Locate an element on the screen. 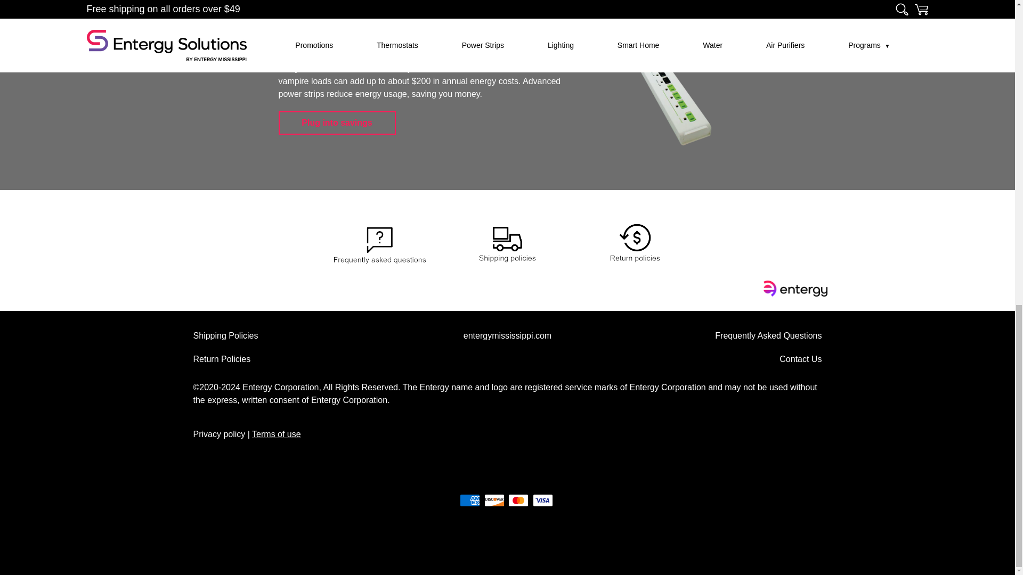  Shipping Policies is located at coordinates (226, 335).